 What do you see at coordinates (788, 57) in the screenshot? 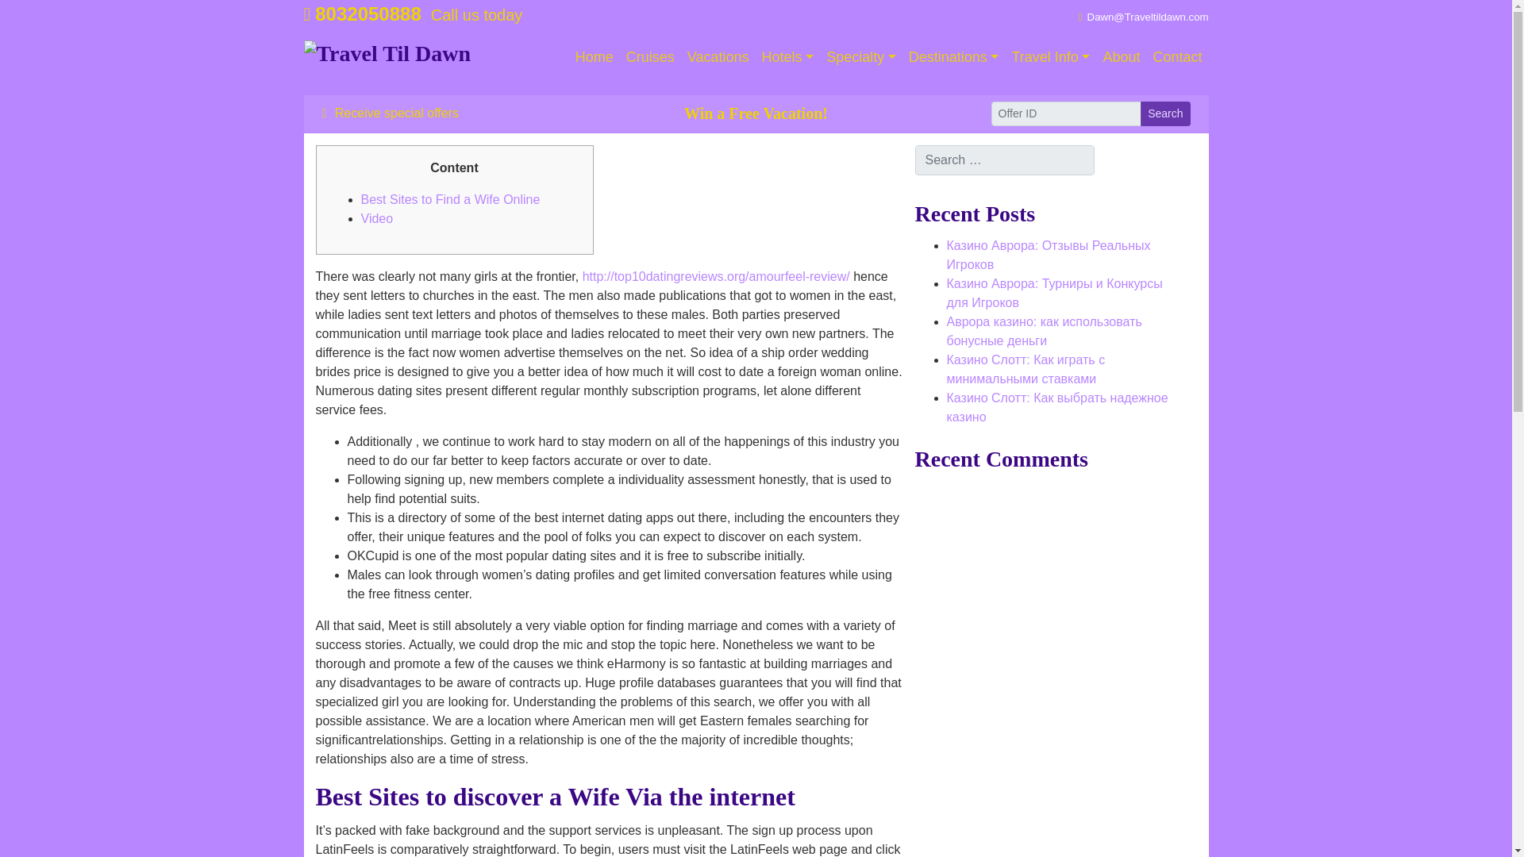
I see `Hotels` at bounding box center [788, 57].